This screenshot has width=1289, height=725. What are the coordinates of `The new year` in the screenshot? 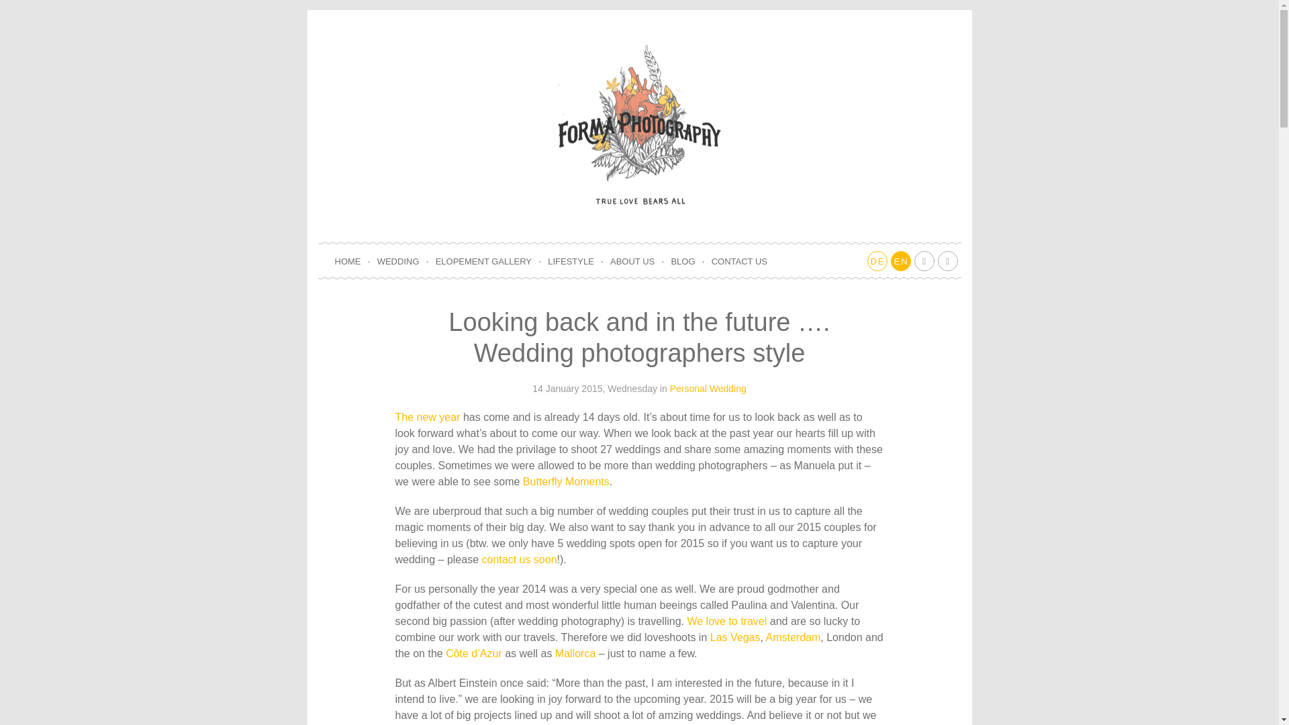 It's located at (428, 417).